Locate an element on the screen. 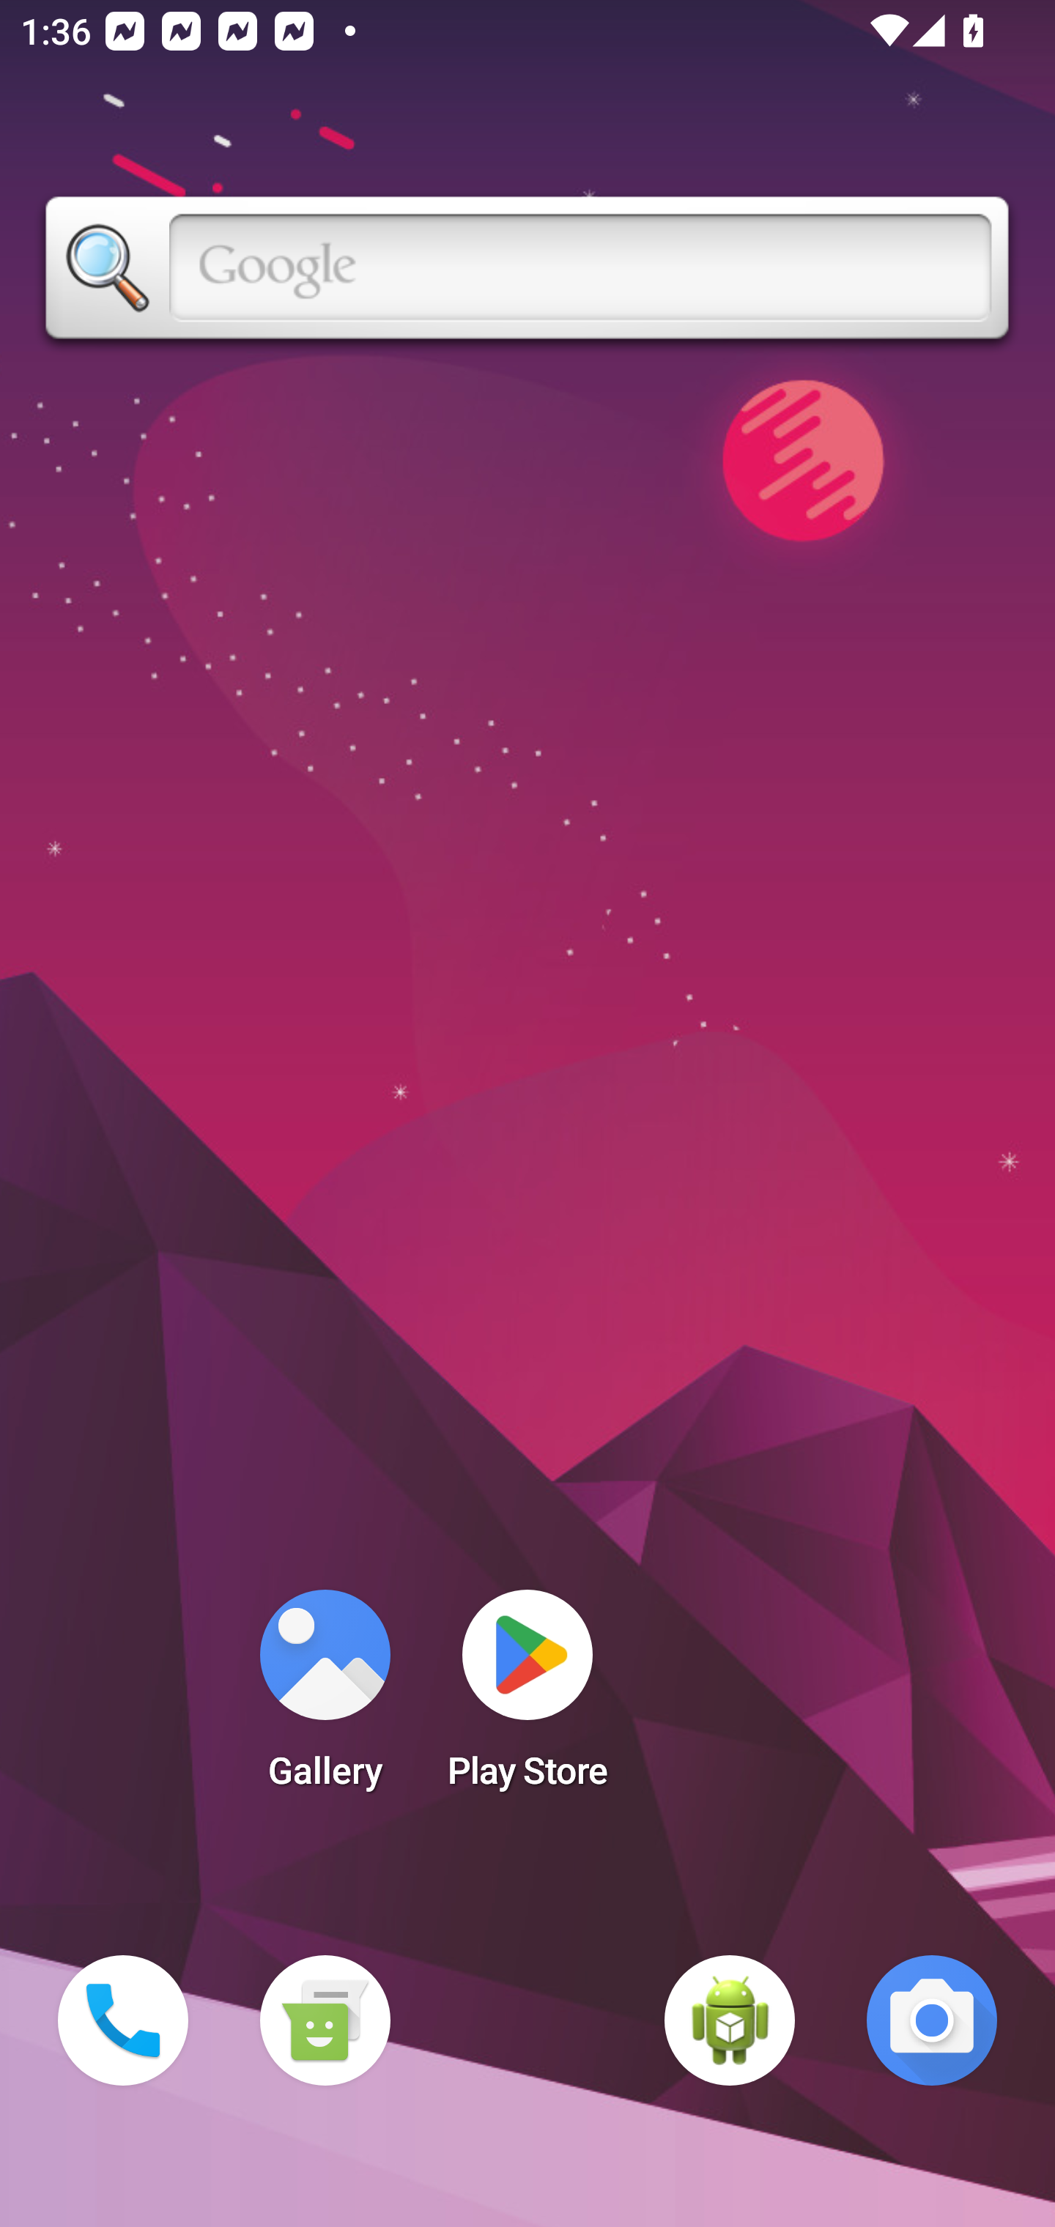  Phone is located at coordinates (123, 2020).